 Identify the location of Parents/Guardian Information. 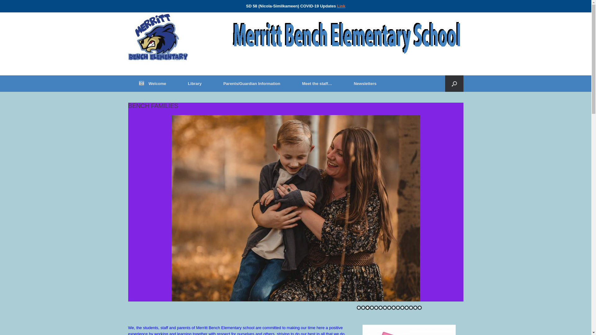
(251, 84).